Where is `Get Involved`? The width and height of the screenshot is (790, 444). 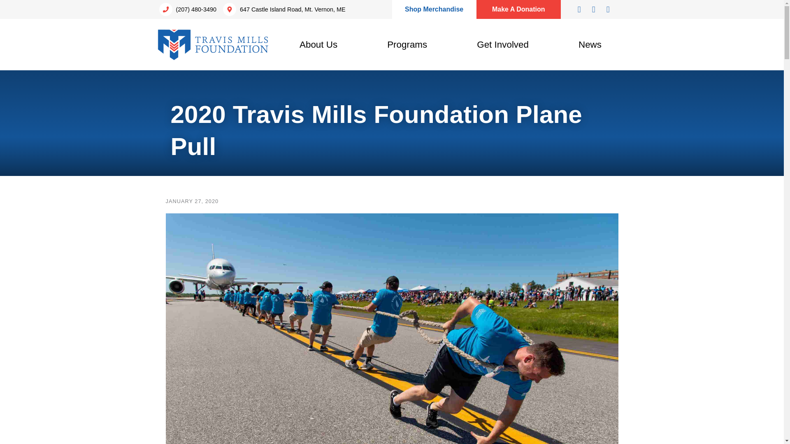
Get Involved is located at coordinates (503, 44).